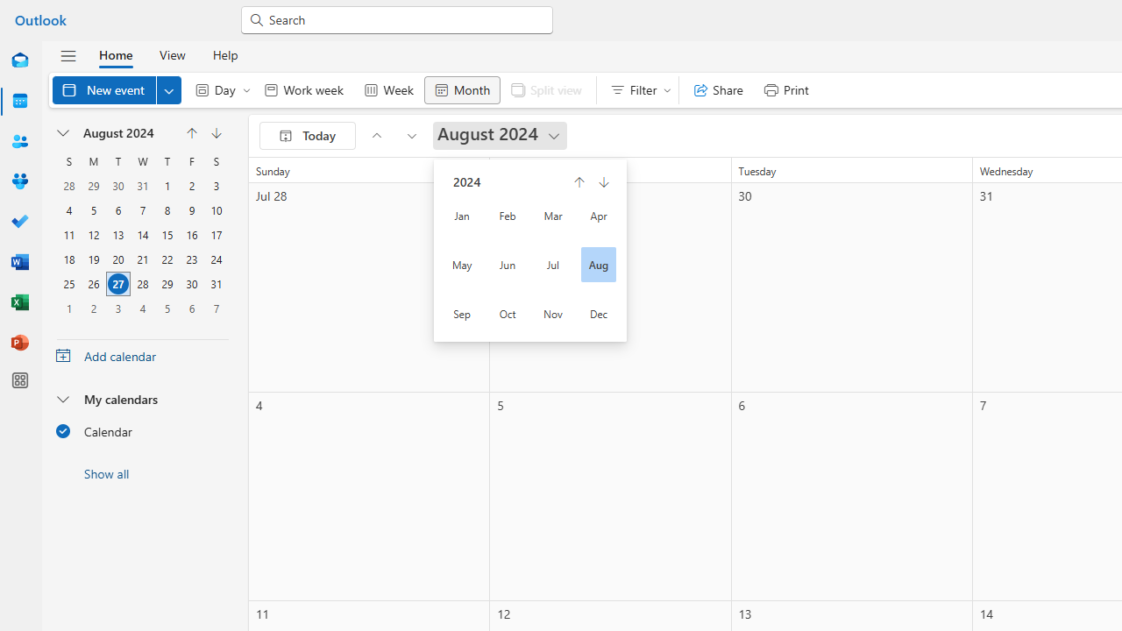 The height and width of the screenshot is (631, 1122). What do you see at coordinates (68, 308) in the screenshot?
I see `1, September, 2024` at bounding box center [68, 308].